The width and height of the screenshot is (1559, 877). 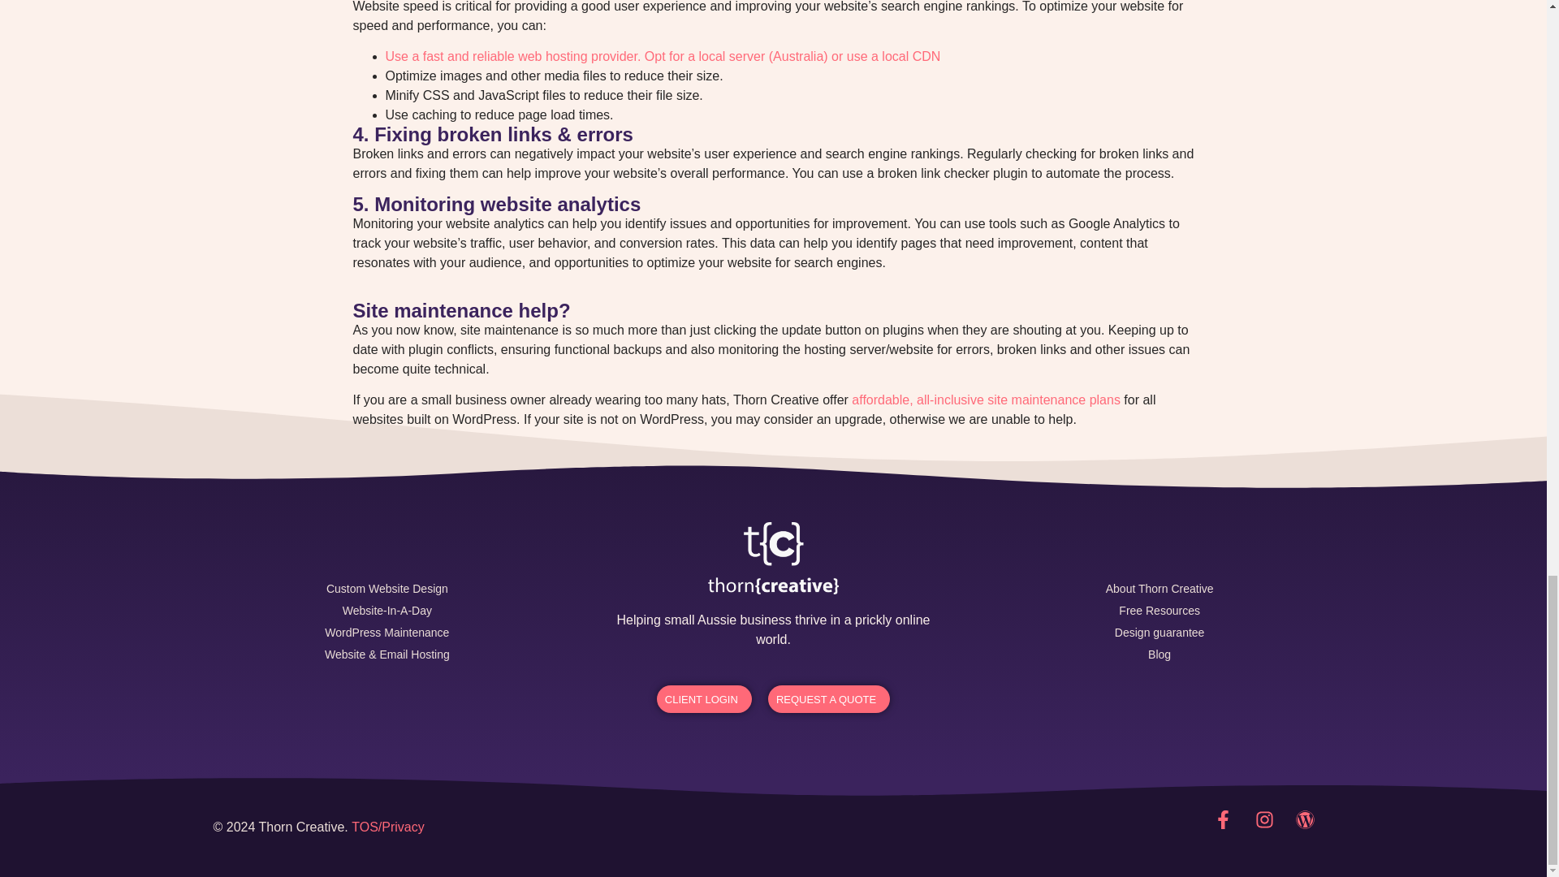 What do you see at coordinates (1160, 655) in the screenshot?
I see `Blog` at bounding box center [1160, 655].